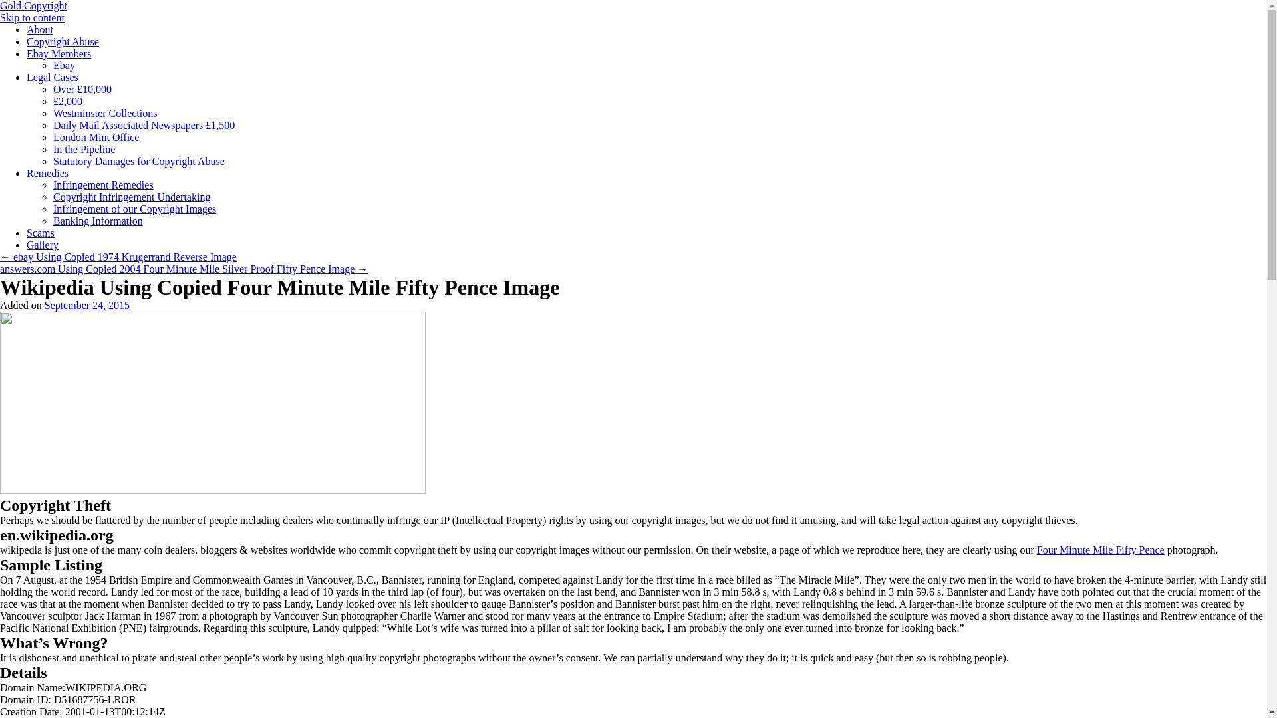  I want to click on Banking Information, so click(98, 221).